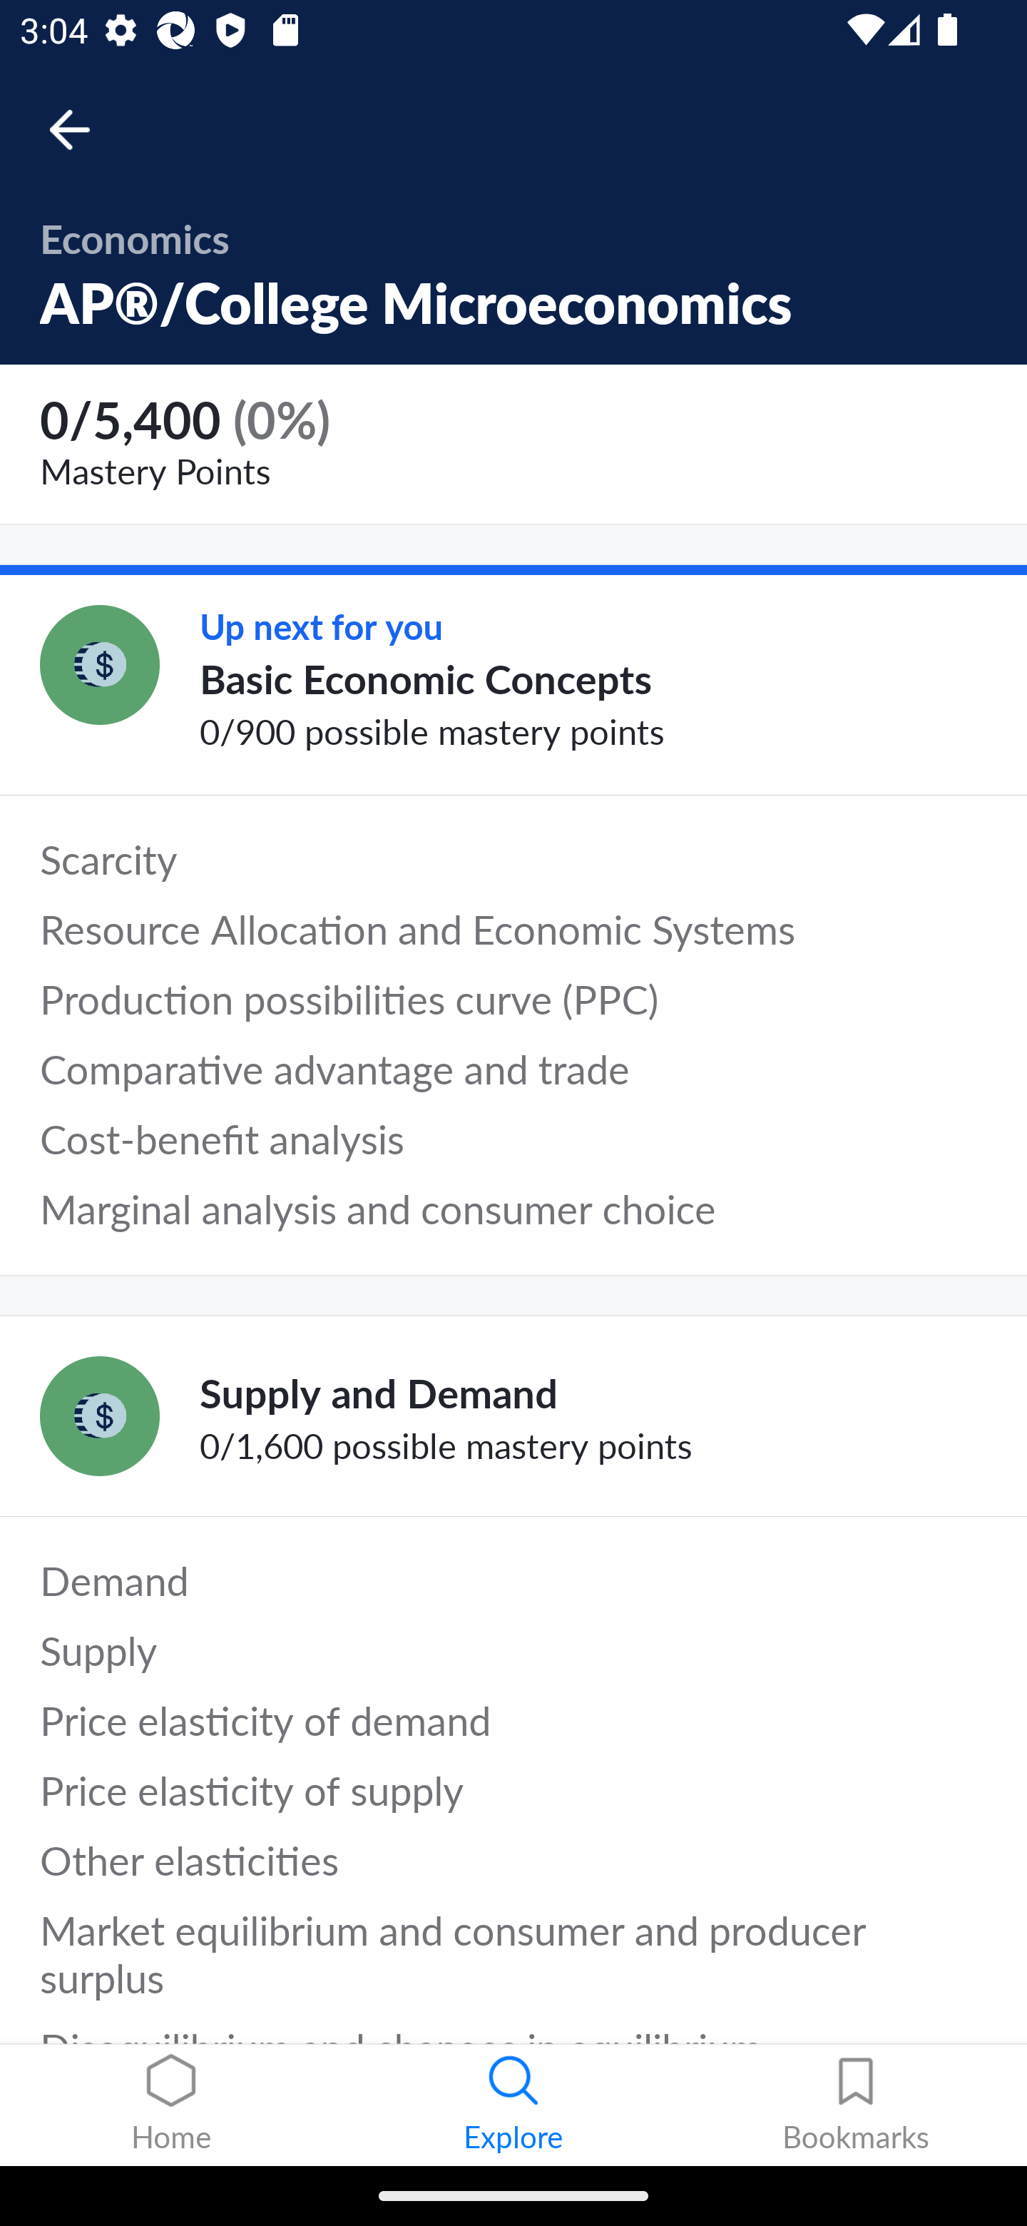 This screenshot has height=2226, width=1027. Describe the element at coordinates (513, 2105) in the screenshot. I see `Explore` at that location.